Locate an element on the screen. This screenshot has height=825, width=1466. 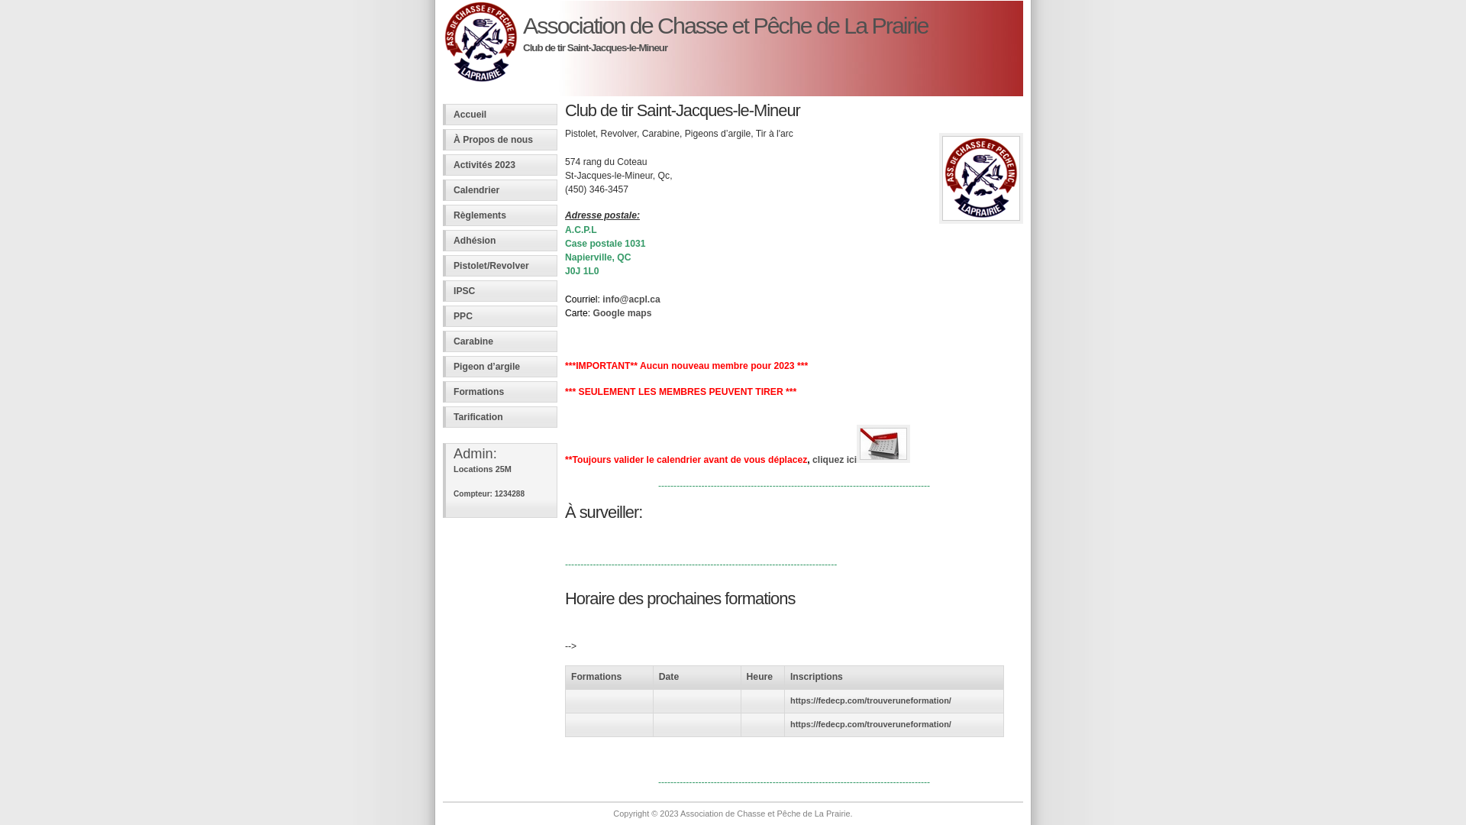
Formations is located at coordinates (500, 392).